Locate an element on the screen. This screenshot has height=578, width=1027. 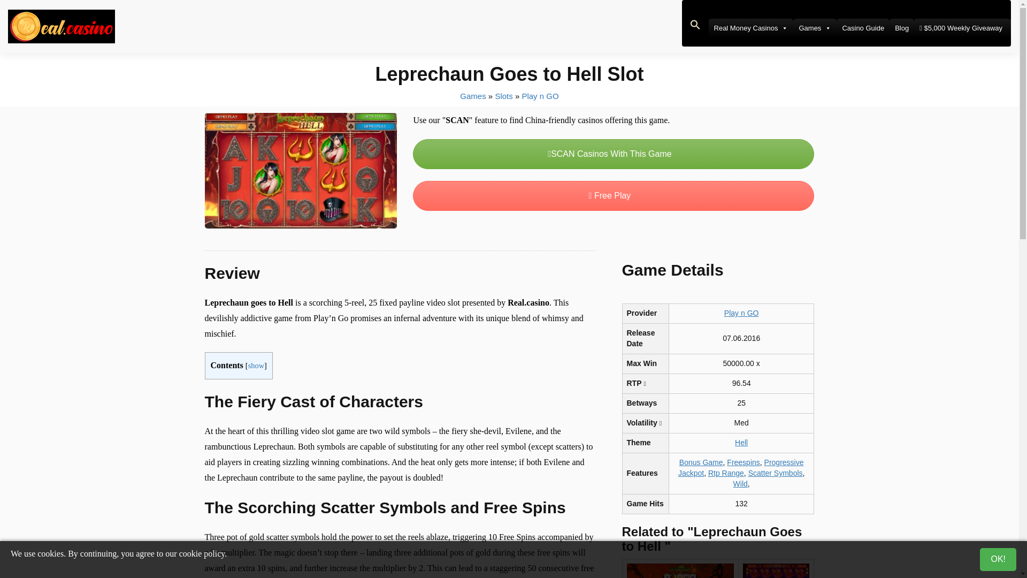
Games is located at coordinates (815, 28).